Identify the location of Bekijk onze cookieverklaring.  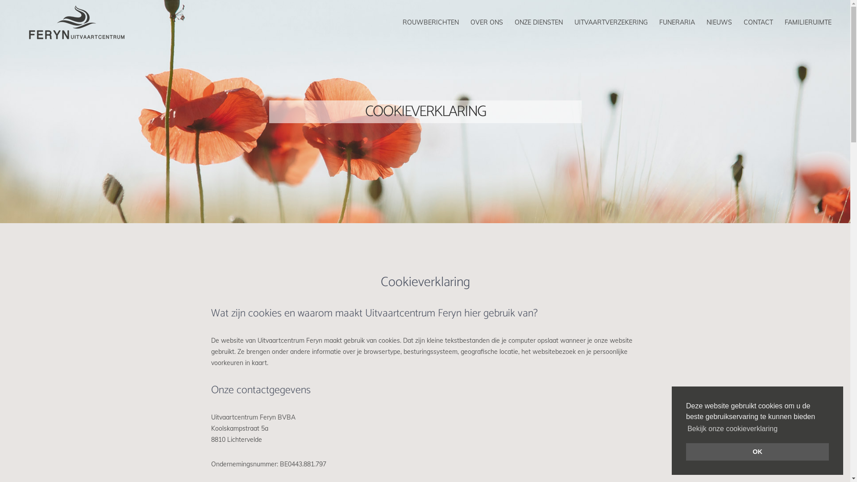
(732, 429).